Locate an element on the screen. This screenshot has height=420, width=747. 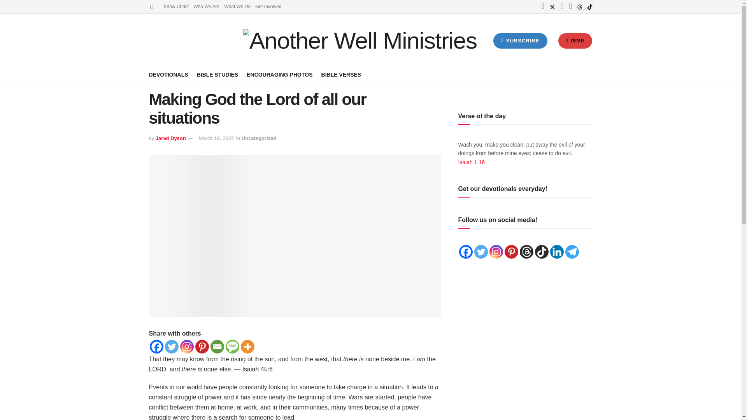
SMS is located at coordinates (232, 346).